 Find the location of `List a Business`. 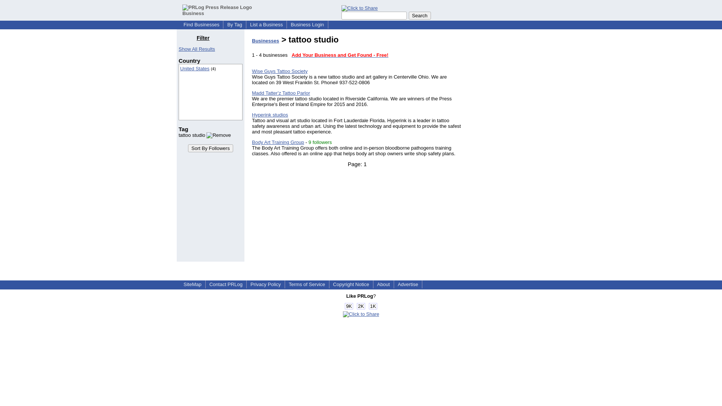

List a Business is located at coordinates (266, 25).